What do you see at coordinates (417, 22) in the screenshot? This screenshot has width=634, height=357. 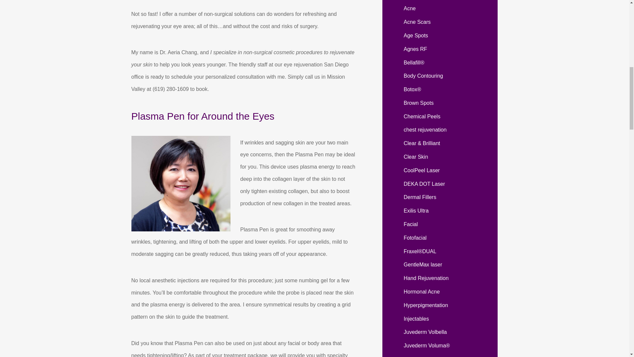 I see `Acne Scars` at bounding box center [417, 22].